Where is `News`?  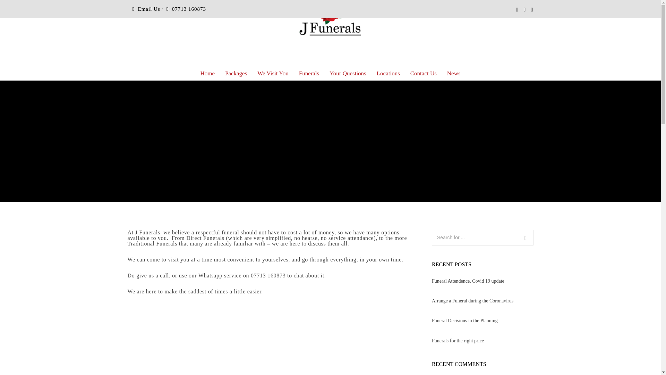 News is located at coordinates (454, 74).